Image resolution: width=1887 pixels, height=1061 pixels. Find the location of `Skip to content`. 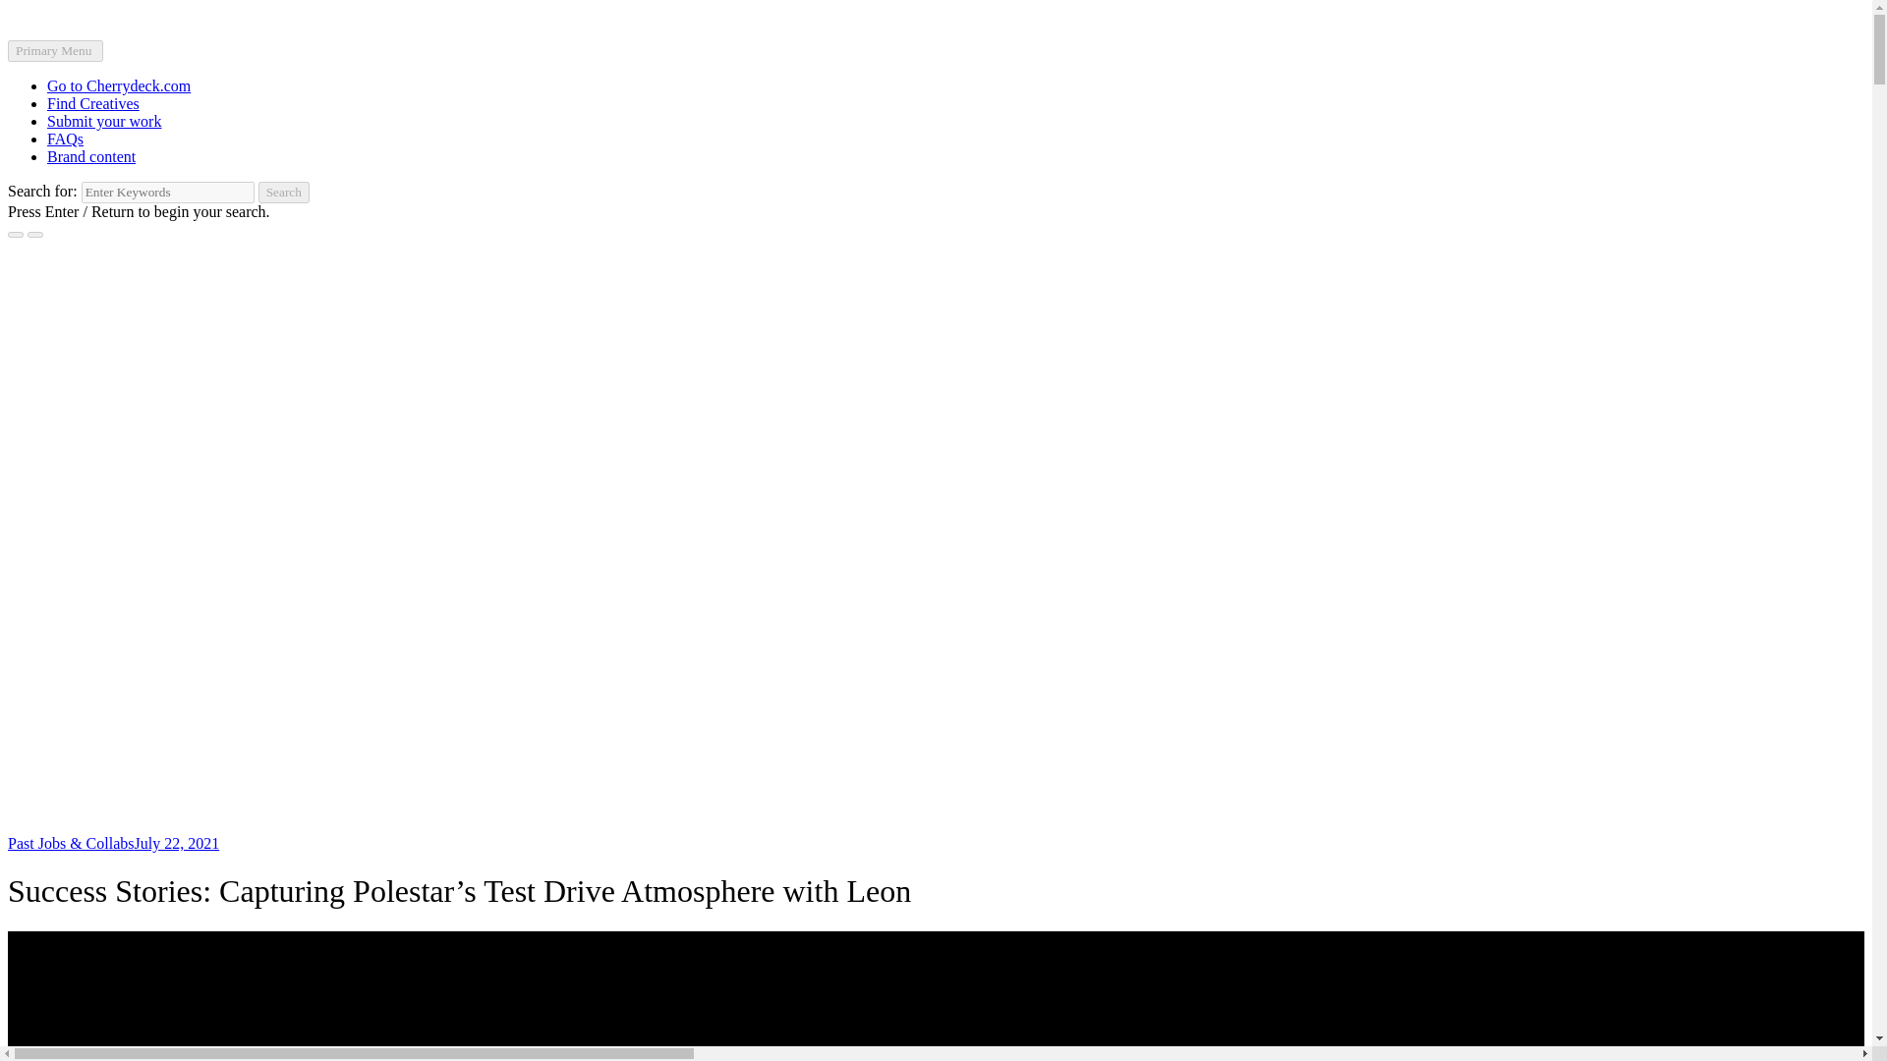

Skip to content is located at coordinates (55, 16).